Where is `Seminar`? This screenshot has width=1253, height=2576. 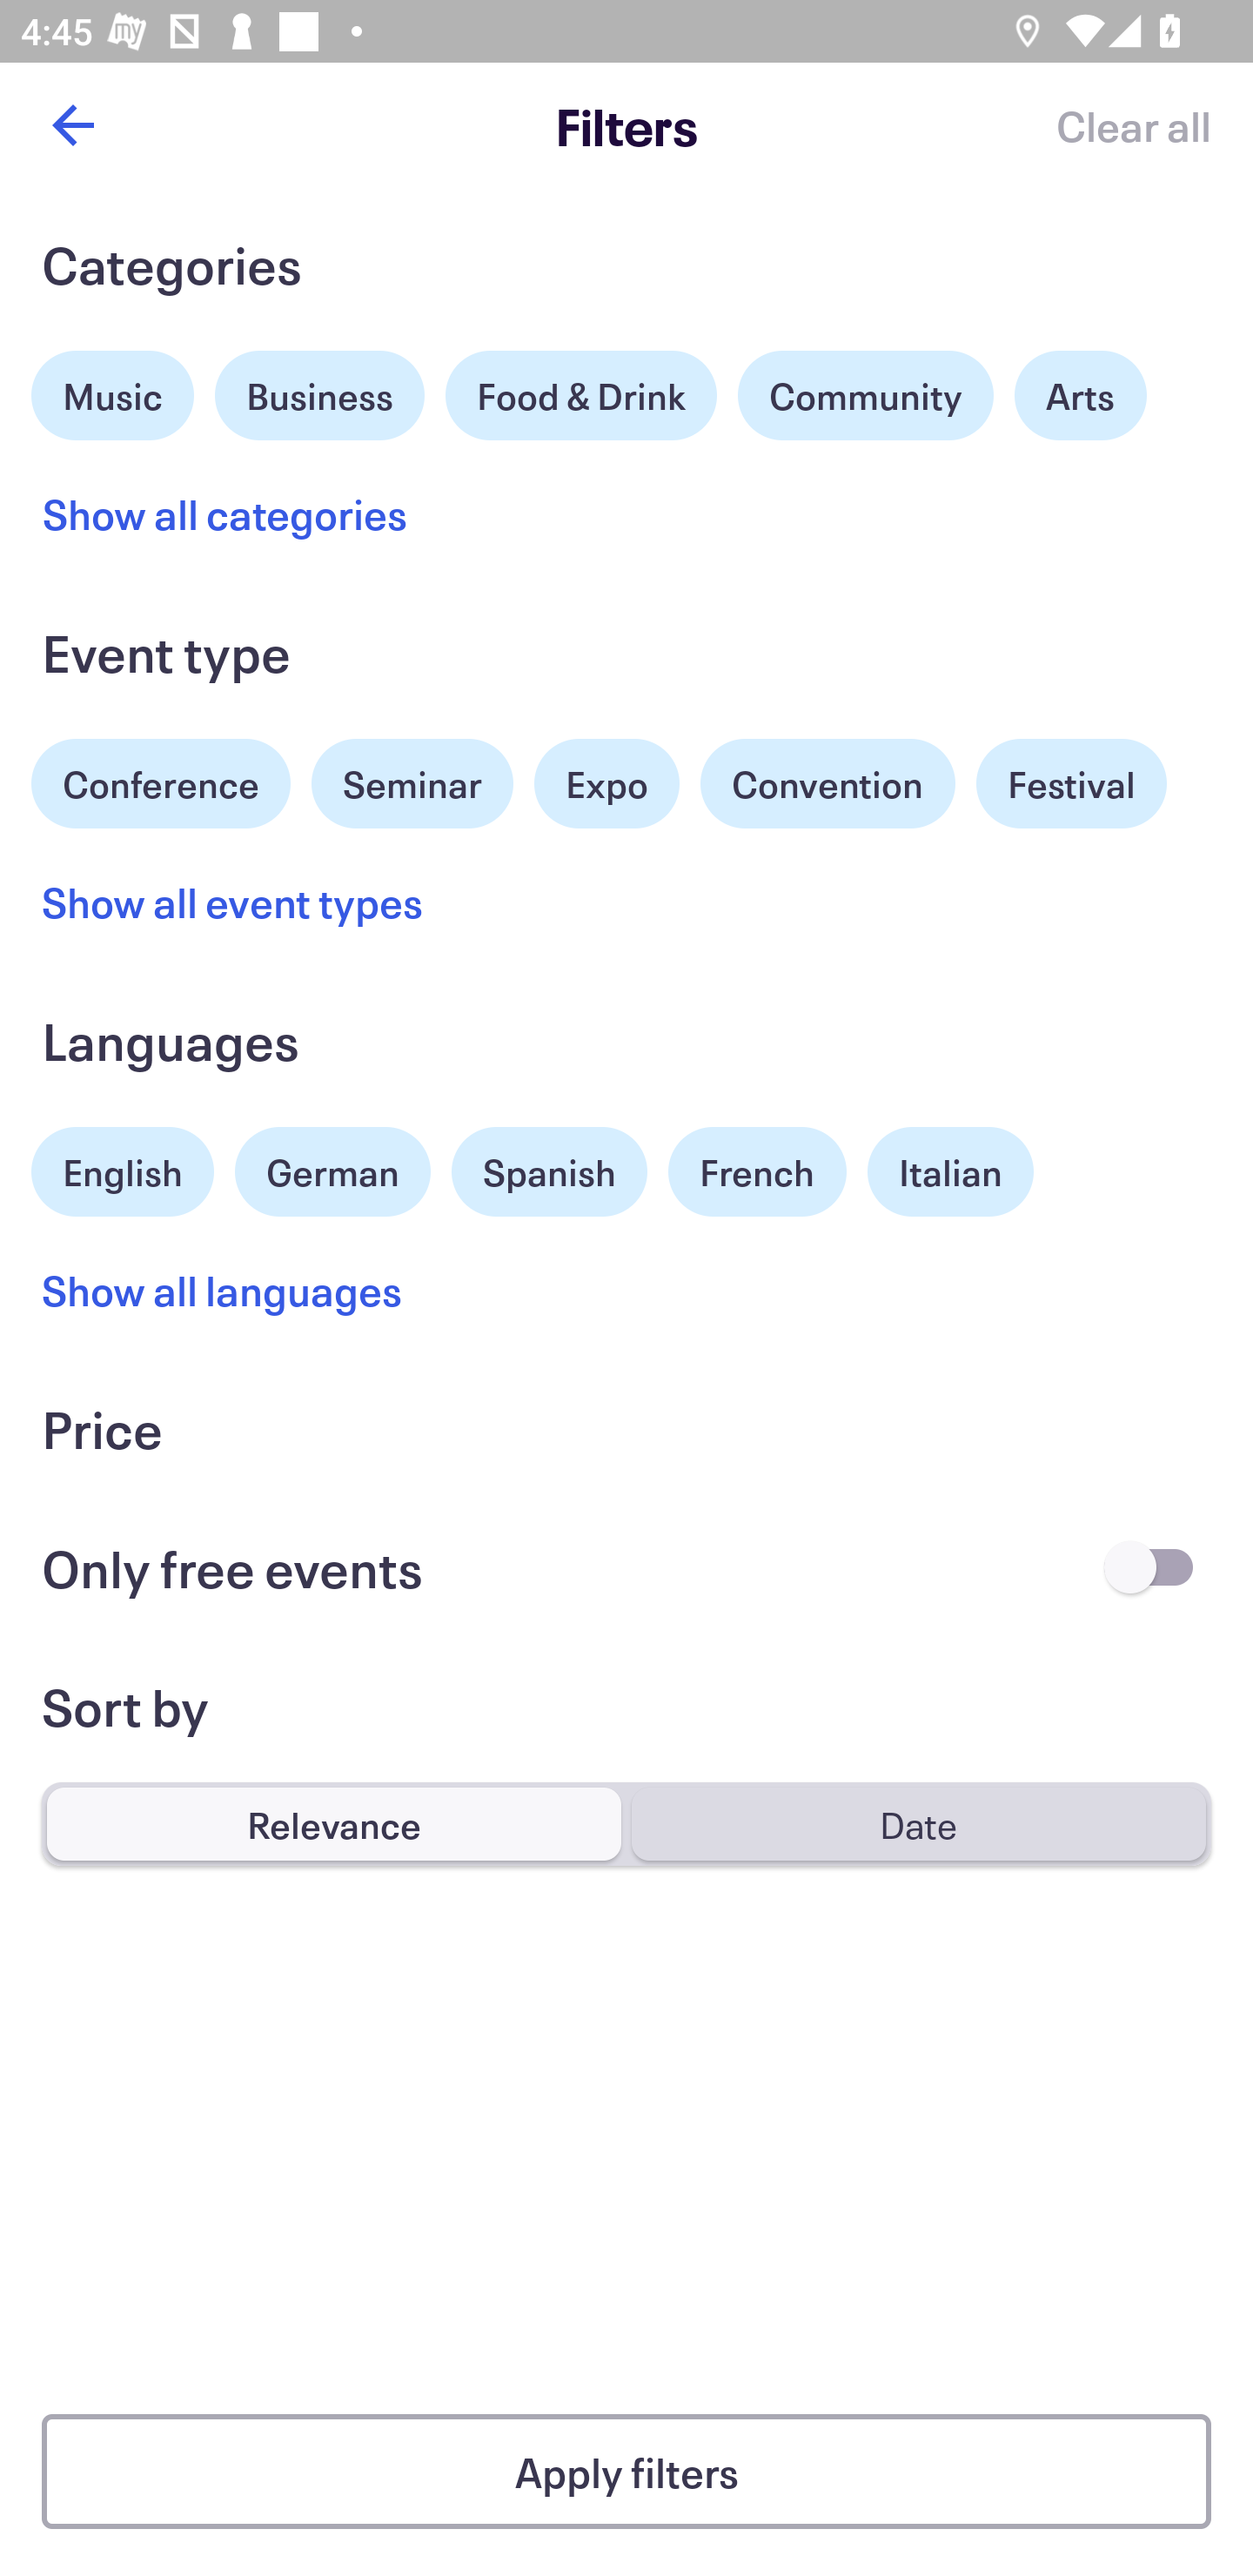
Seminar is located at coordinates (412, 783).